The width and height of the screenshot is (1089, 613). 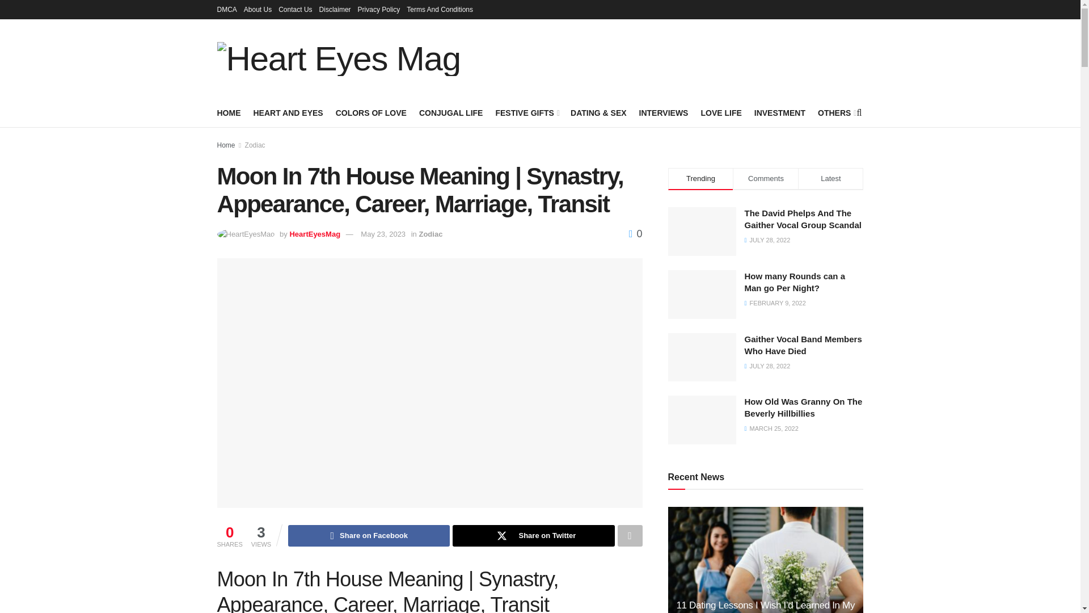 What do you see at coordinates (720, 112) in the screenshot?
I see `LOVE LIFE` at bounding box center [720, 112].